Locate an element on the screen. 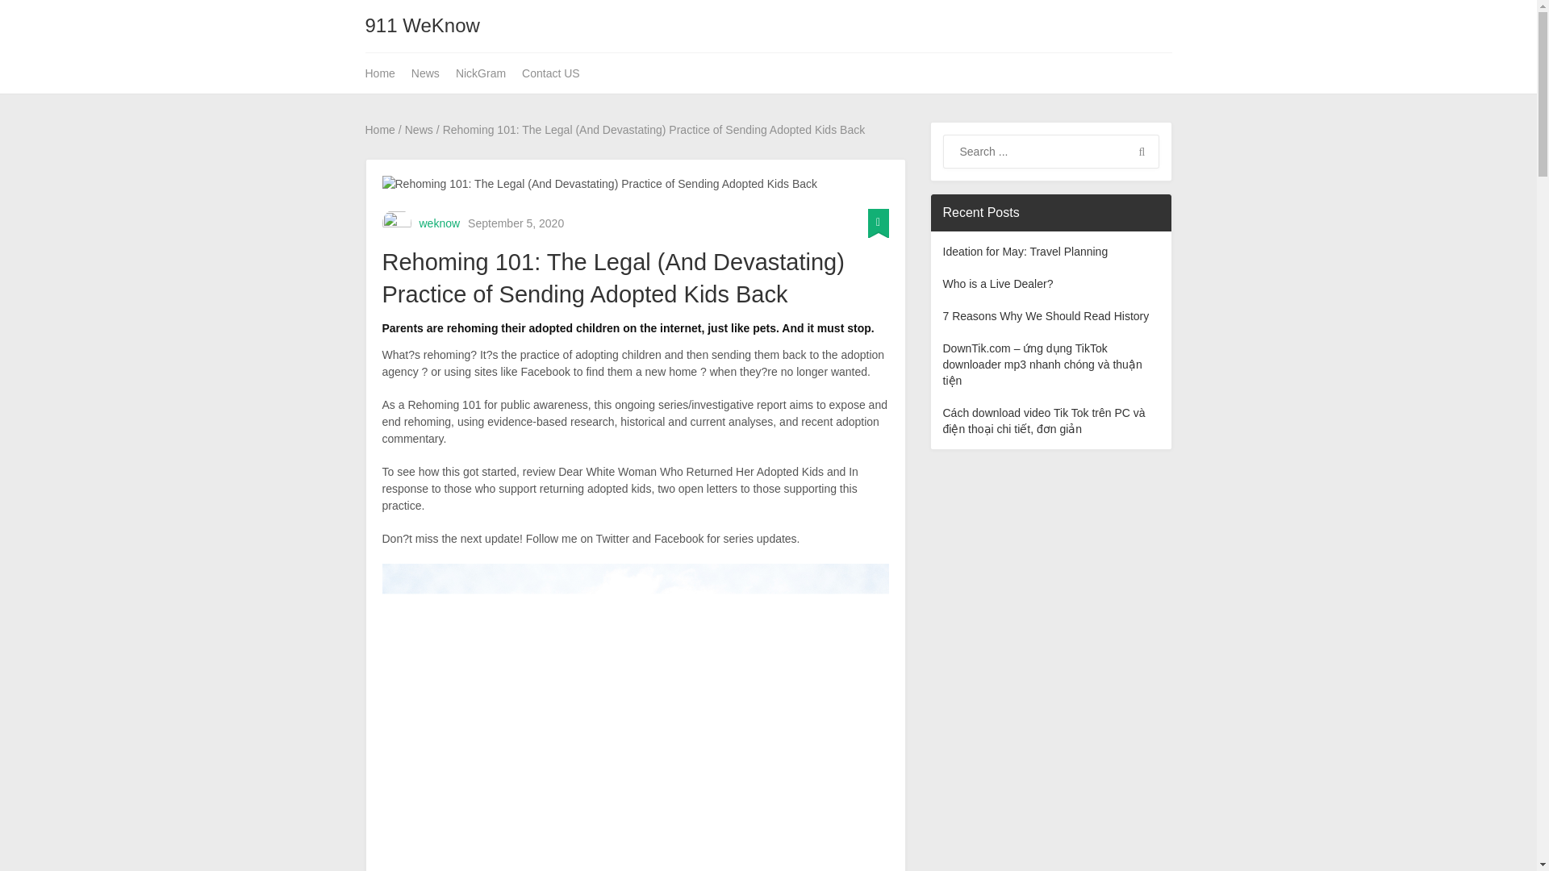 The height and width of the screenshot is (871, 1549). Home is located at coordinates (379, 129).